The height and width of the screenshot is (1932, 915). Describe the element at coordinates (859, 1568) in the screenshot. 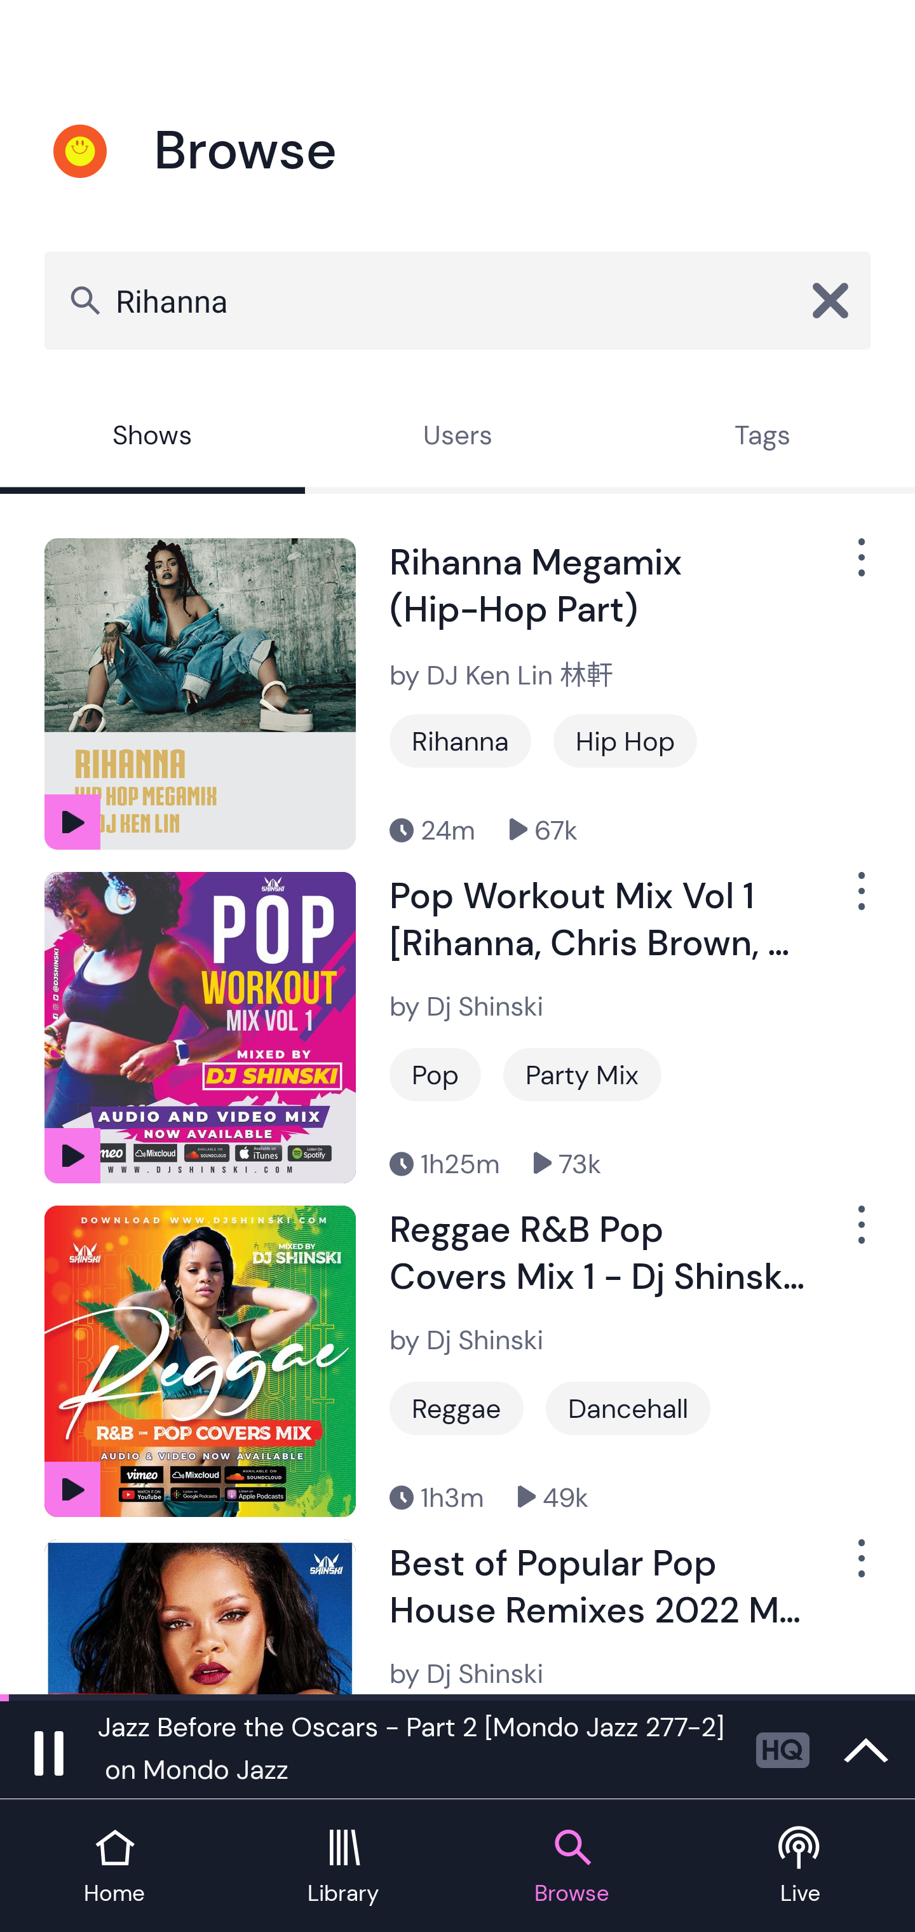

I see `Show Options Menu Button` at that location.